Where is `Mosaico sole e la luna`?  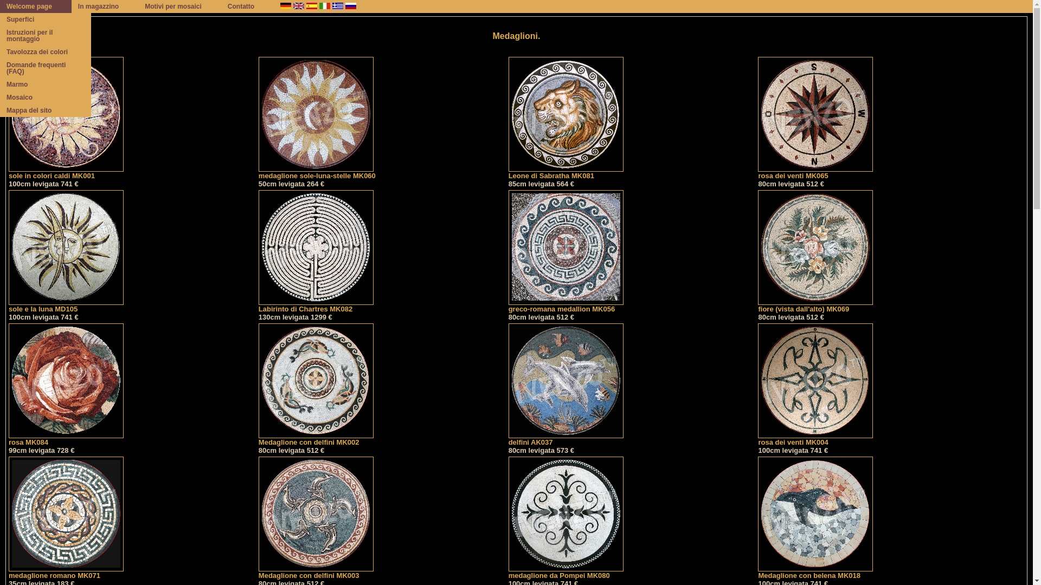 Mosaico sole e la luna is located at coordinates (66, 248).